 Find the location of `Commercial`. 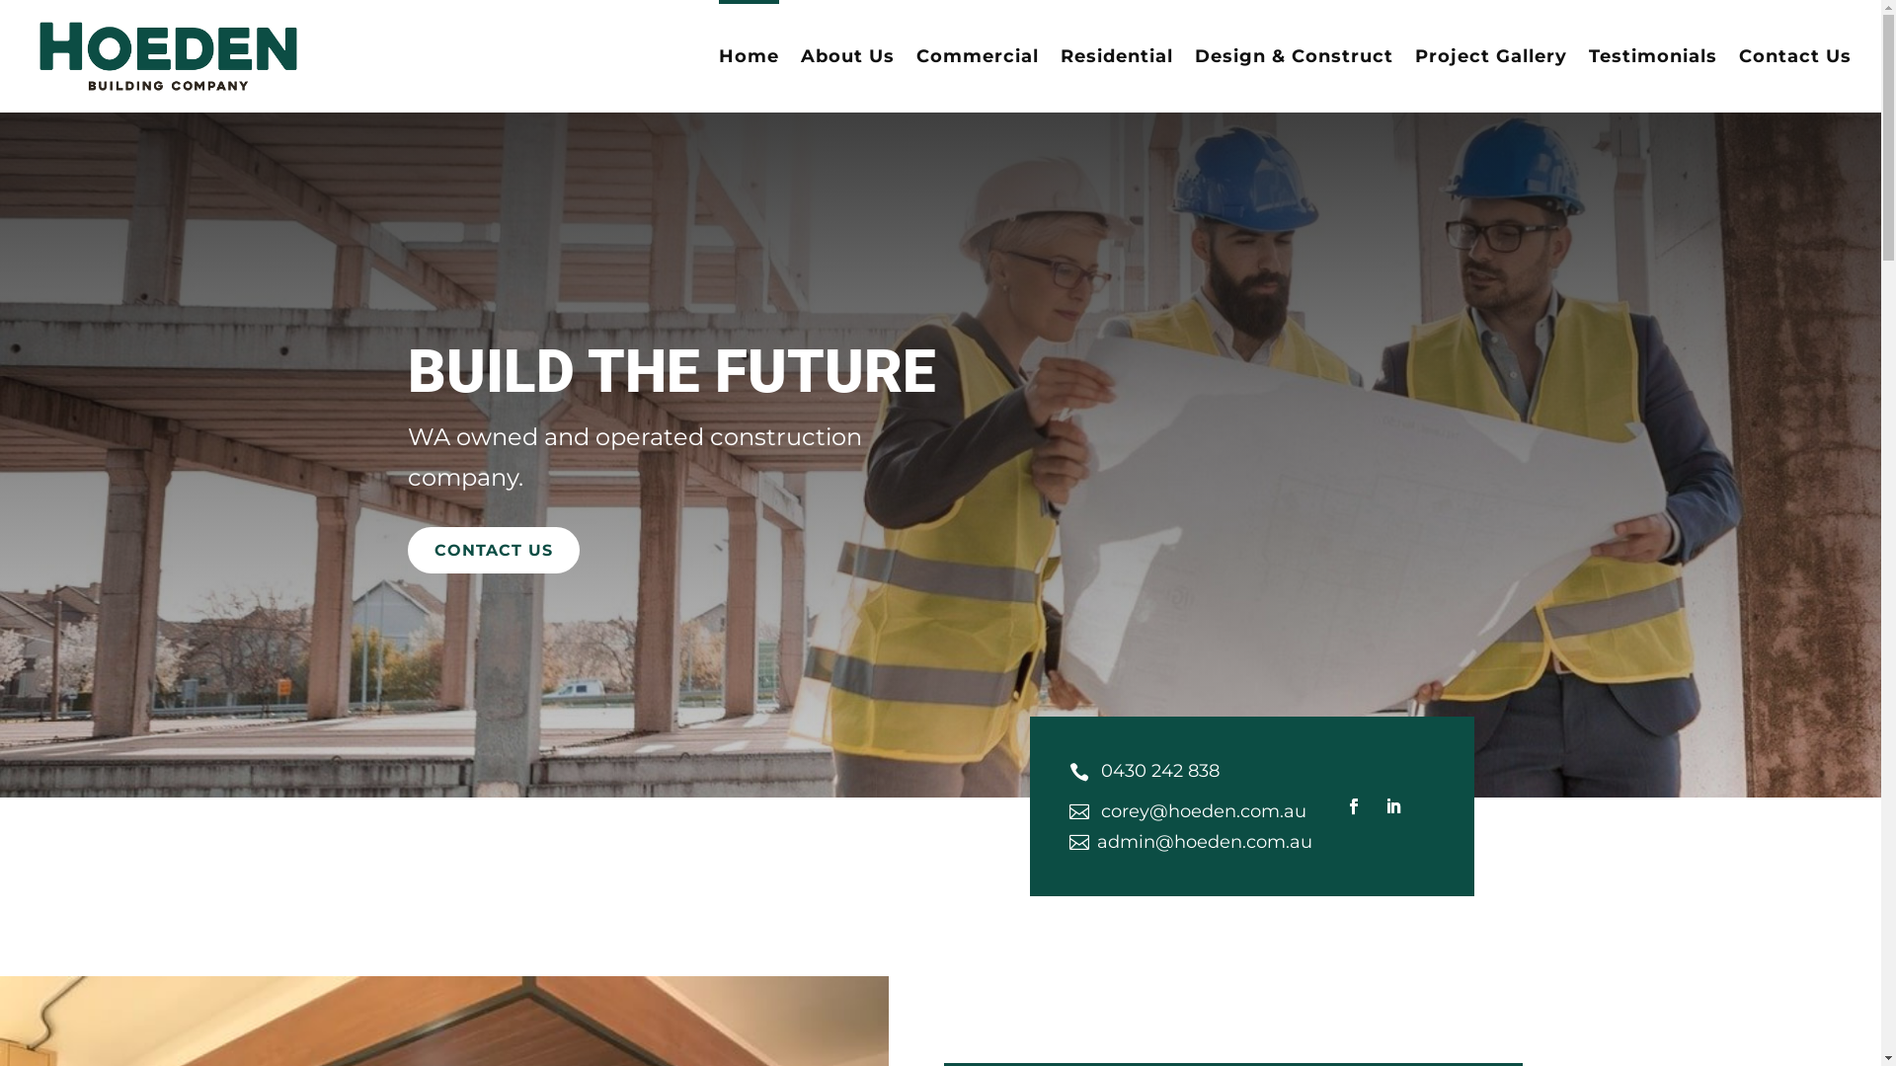

Commercial is located at coordinates (978, 81).